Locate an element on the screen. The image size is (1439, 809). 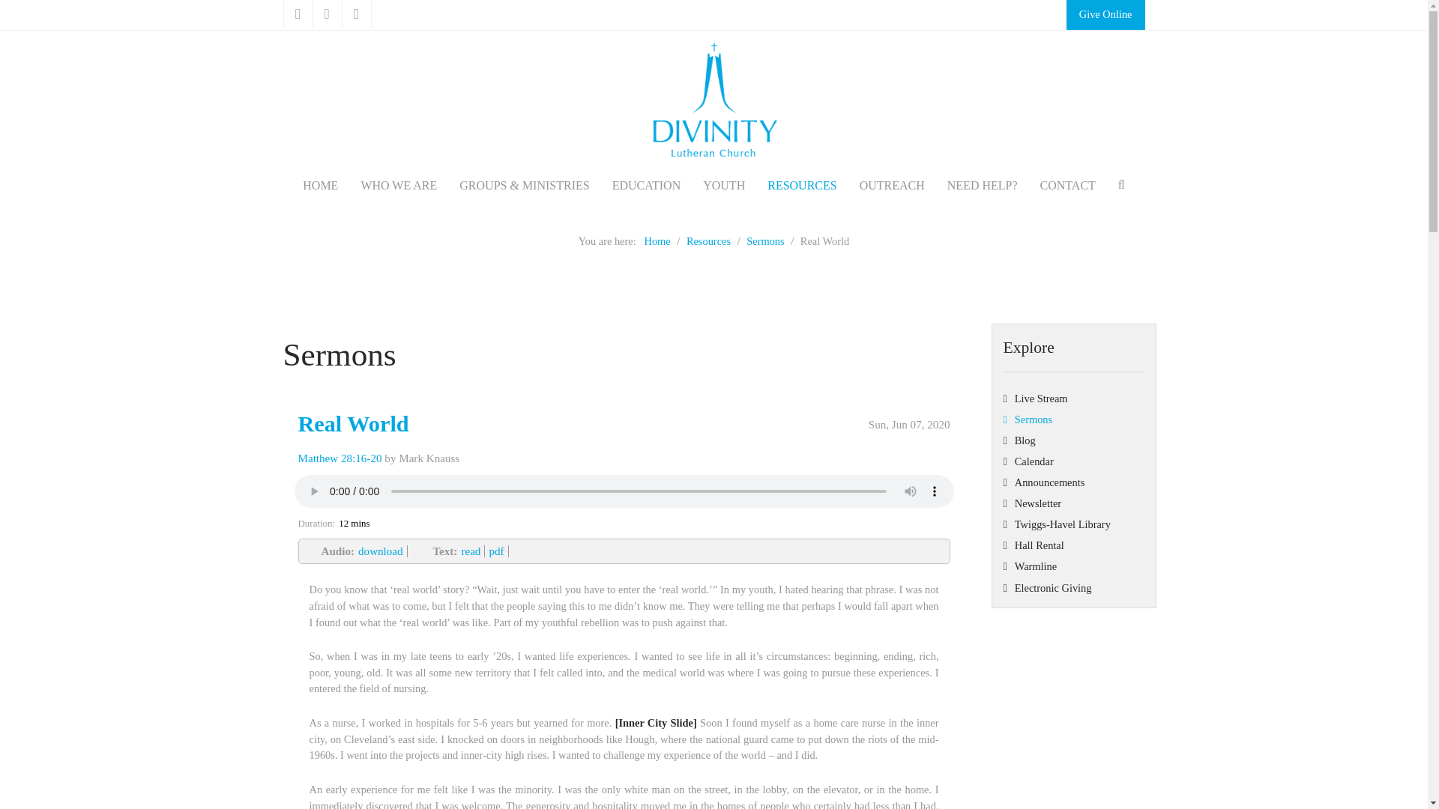
EDUCATION is located at coordinates (646, 186).